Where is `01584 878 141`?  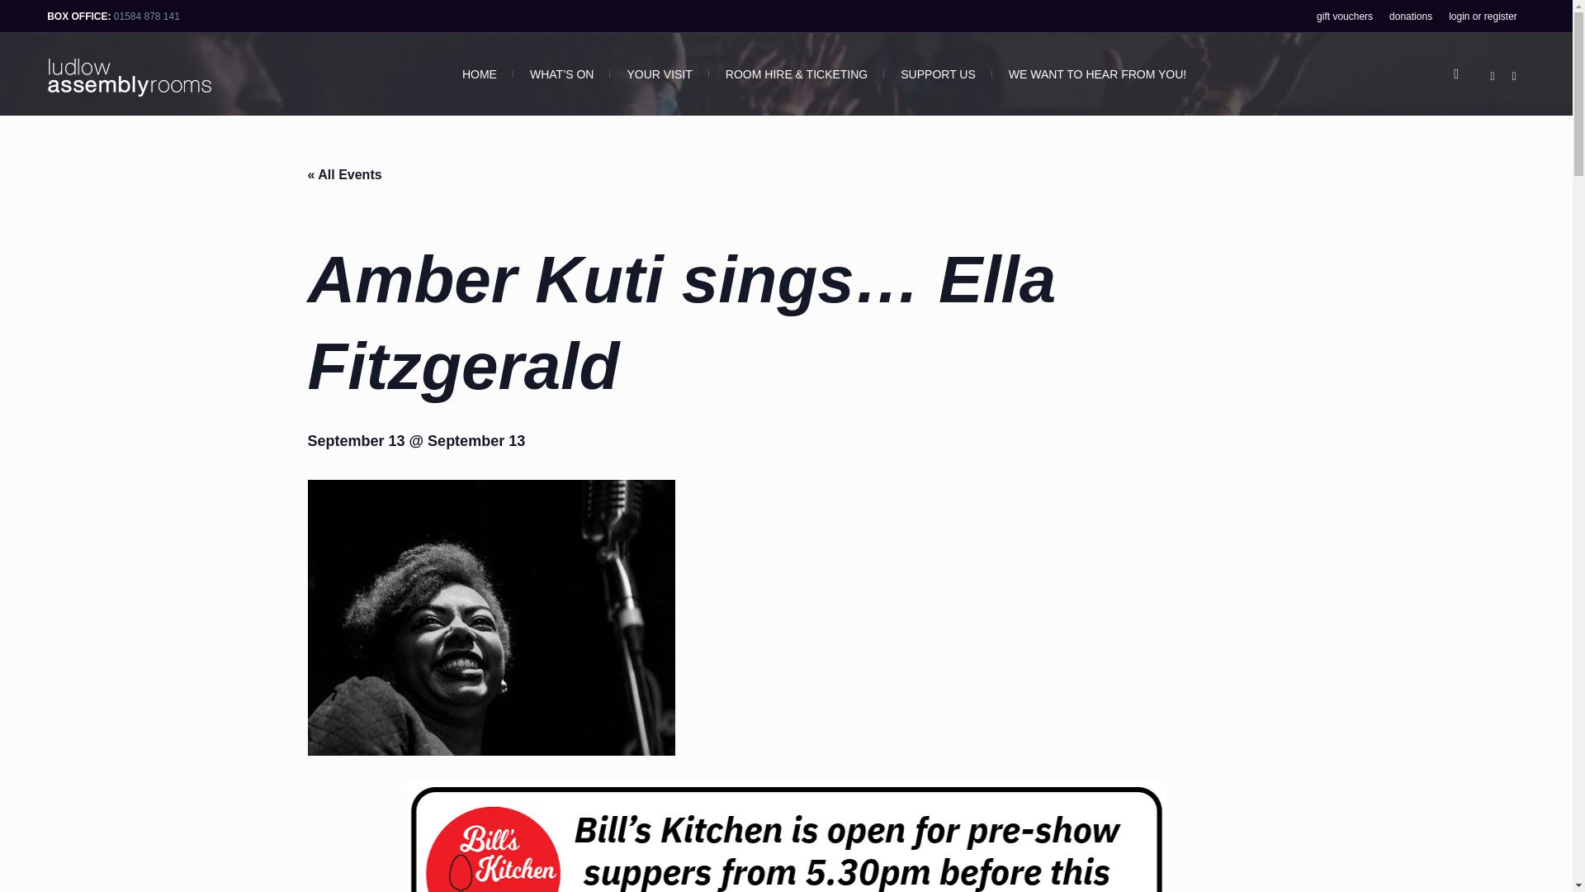 01584 878 141 is located at coordinates (147, 15).